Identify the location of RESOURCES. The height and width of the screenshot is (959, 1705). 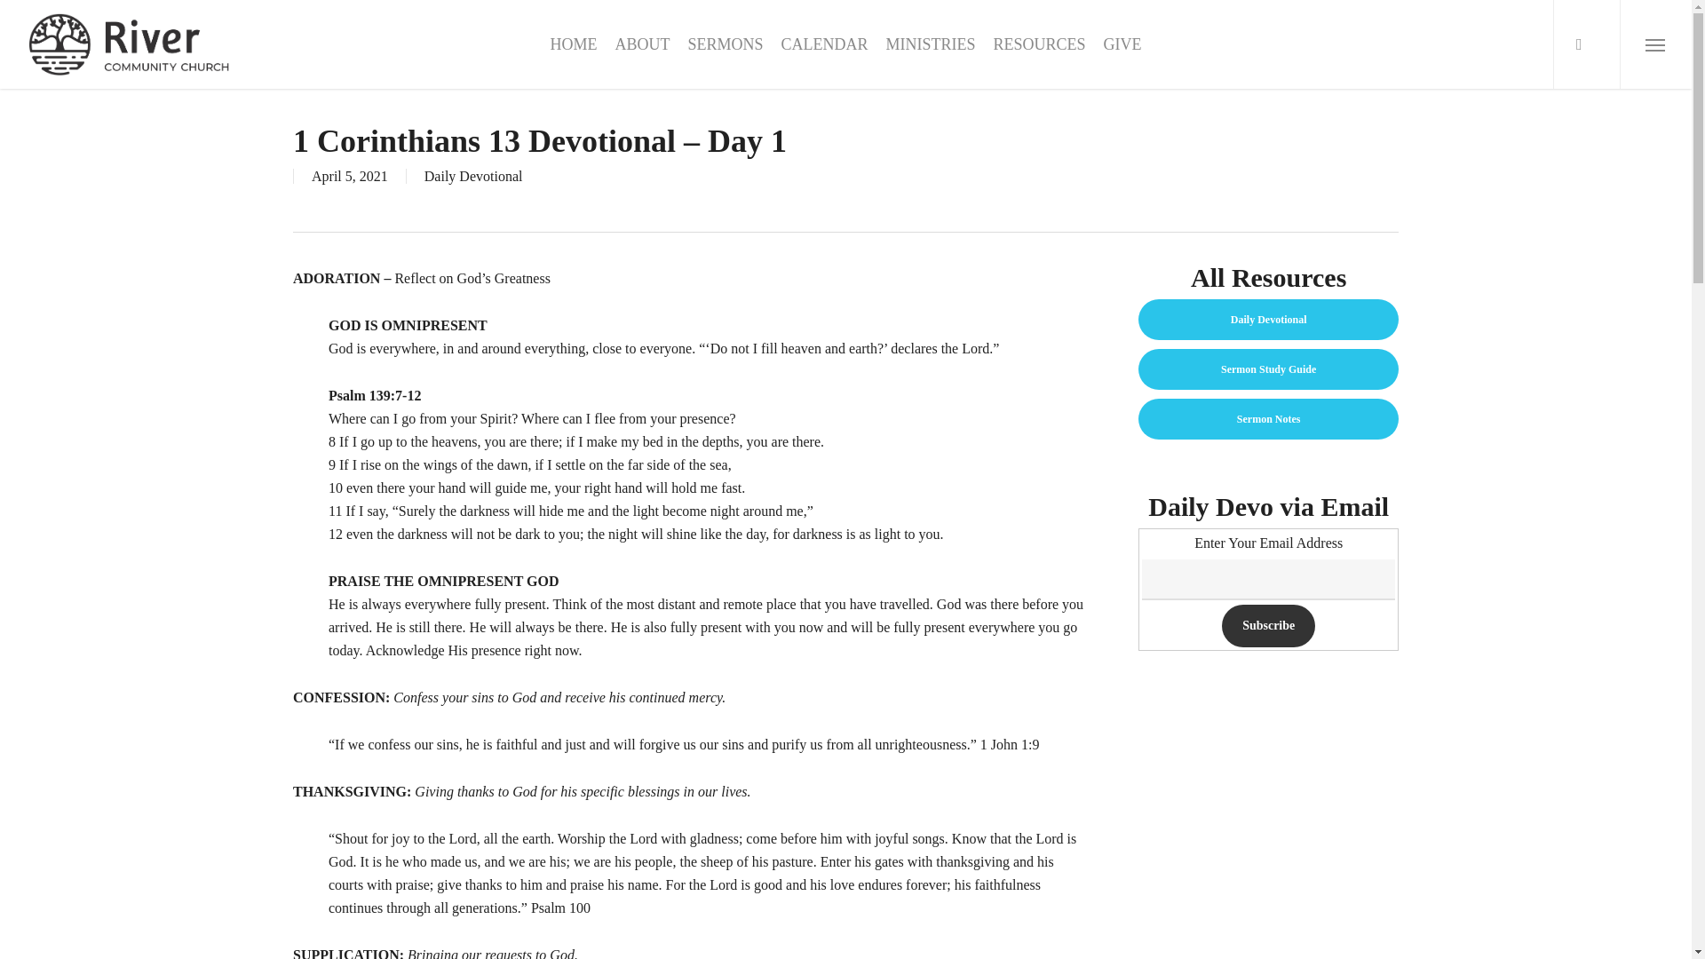
(1038, 44).